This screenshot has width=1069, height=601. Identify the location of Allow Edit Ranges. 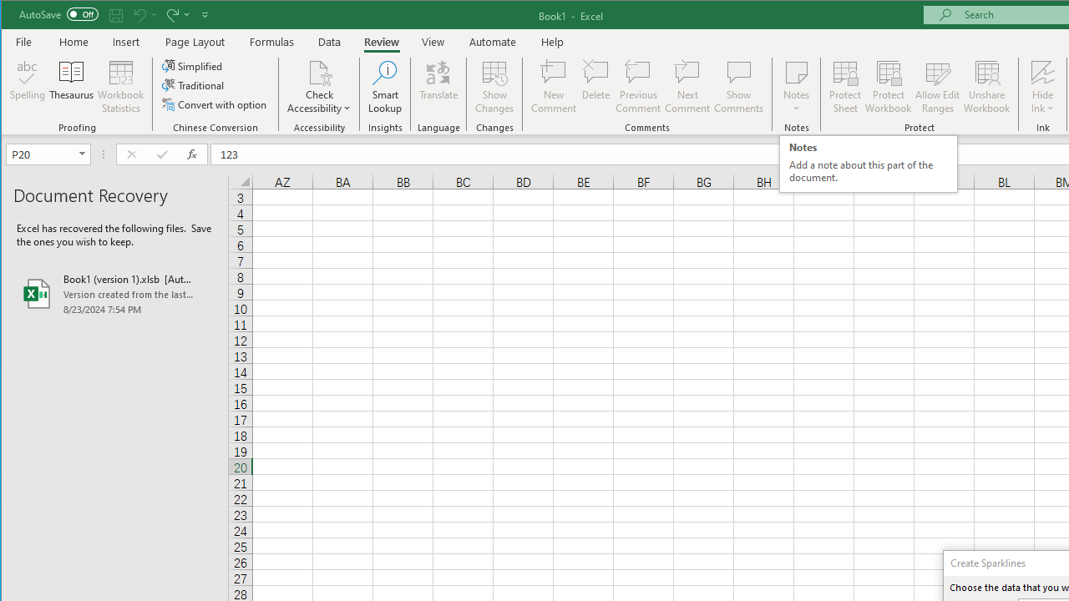
(193, 65).